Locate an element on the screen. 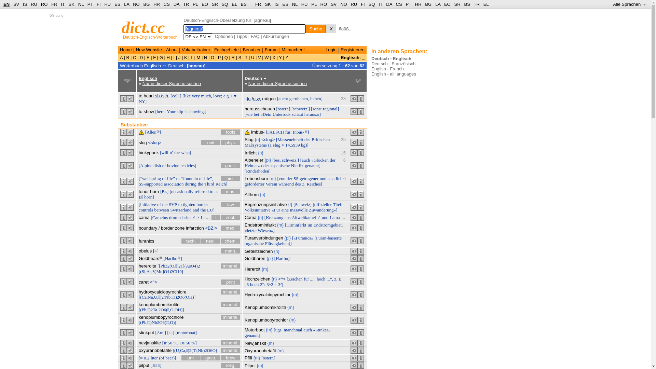 This screenshot has width=656, height=369. bovine is located at coordinates (173, 165).